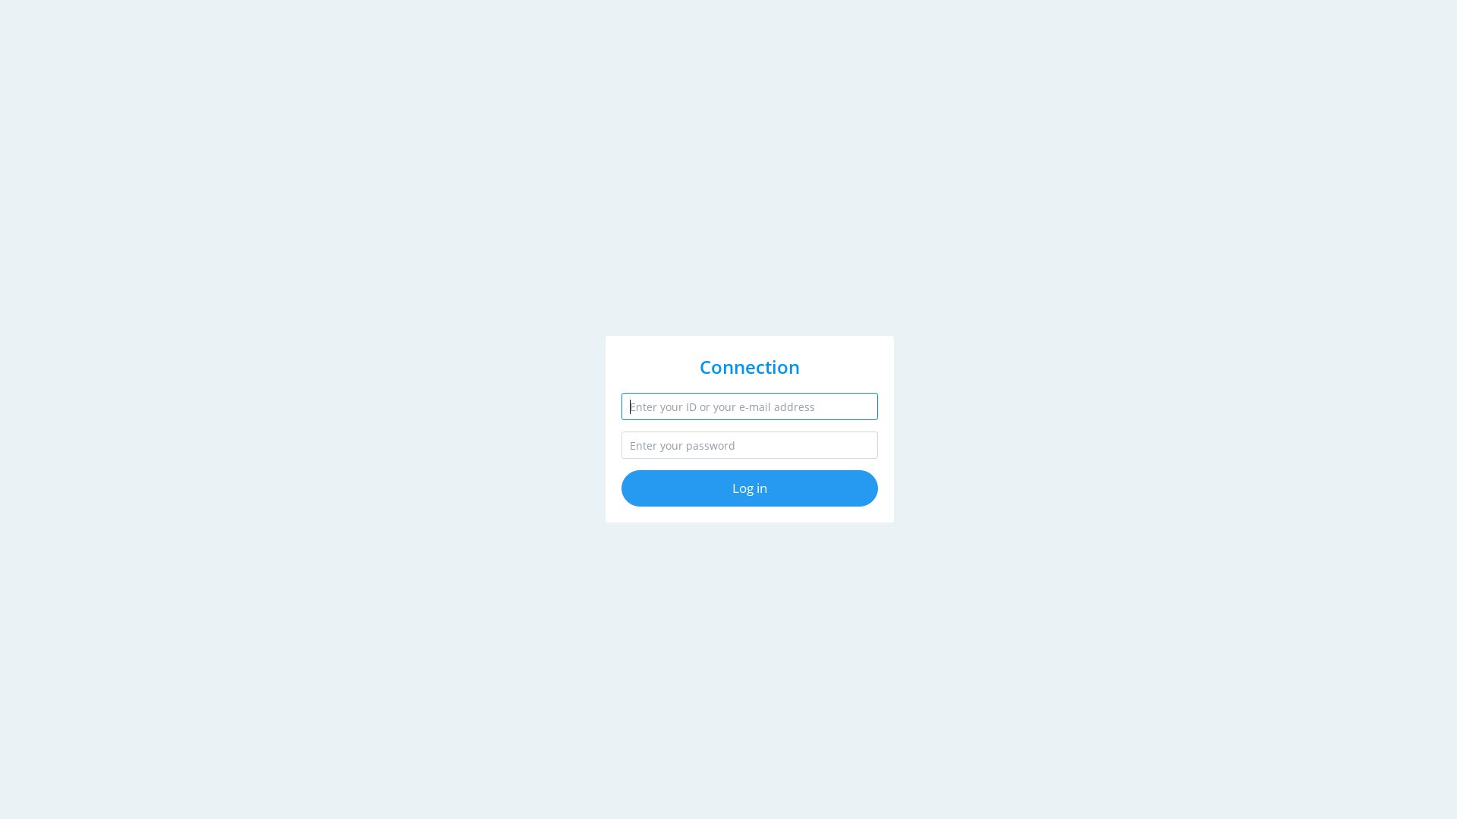  Describe the element at coordinates (750, 488) in the screenshot. I see `Log in` at that location.